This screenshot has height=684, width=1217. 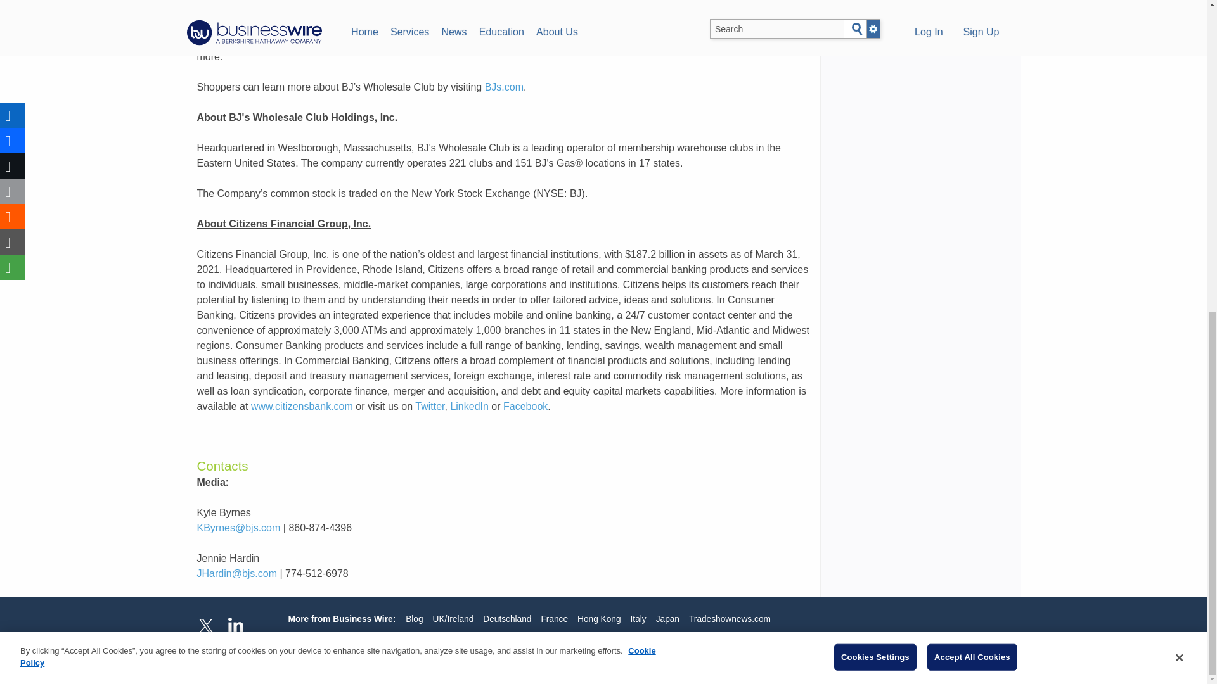 I want to click on buy online, pick up in-club, so click(x=475, y=42).